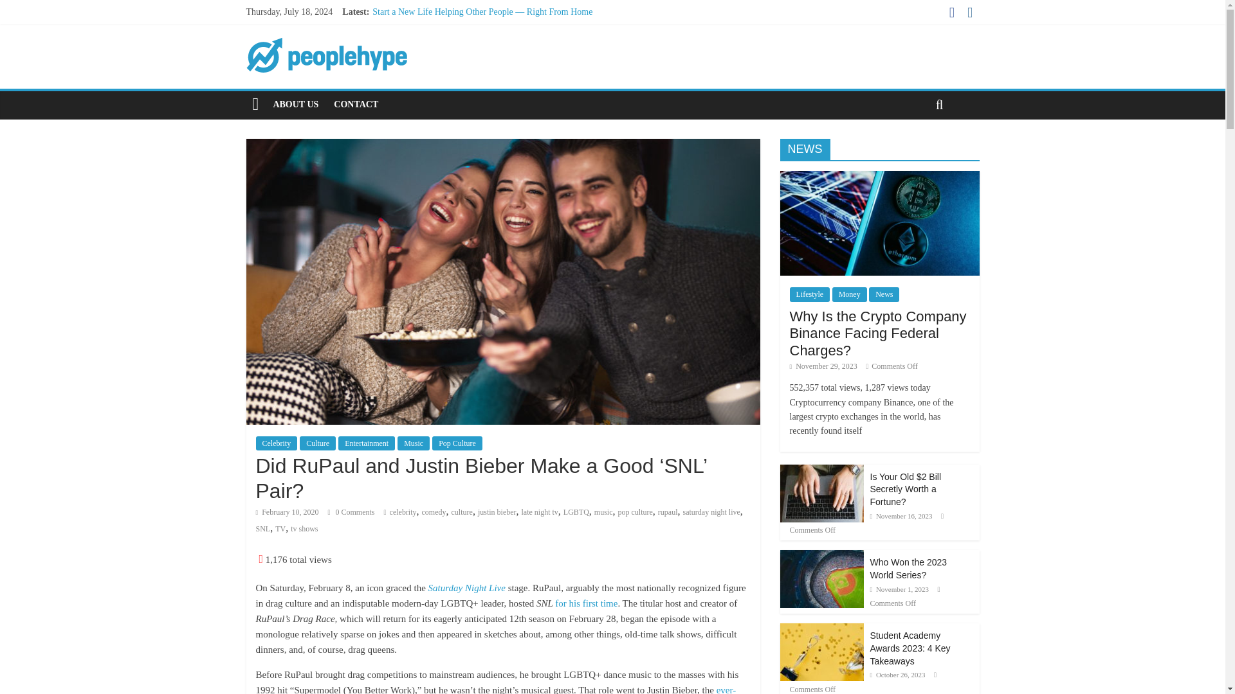  I want to click on Music, so click(414, 443).